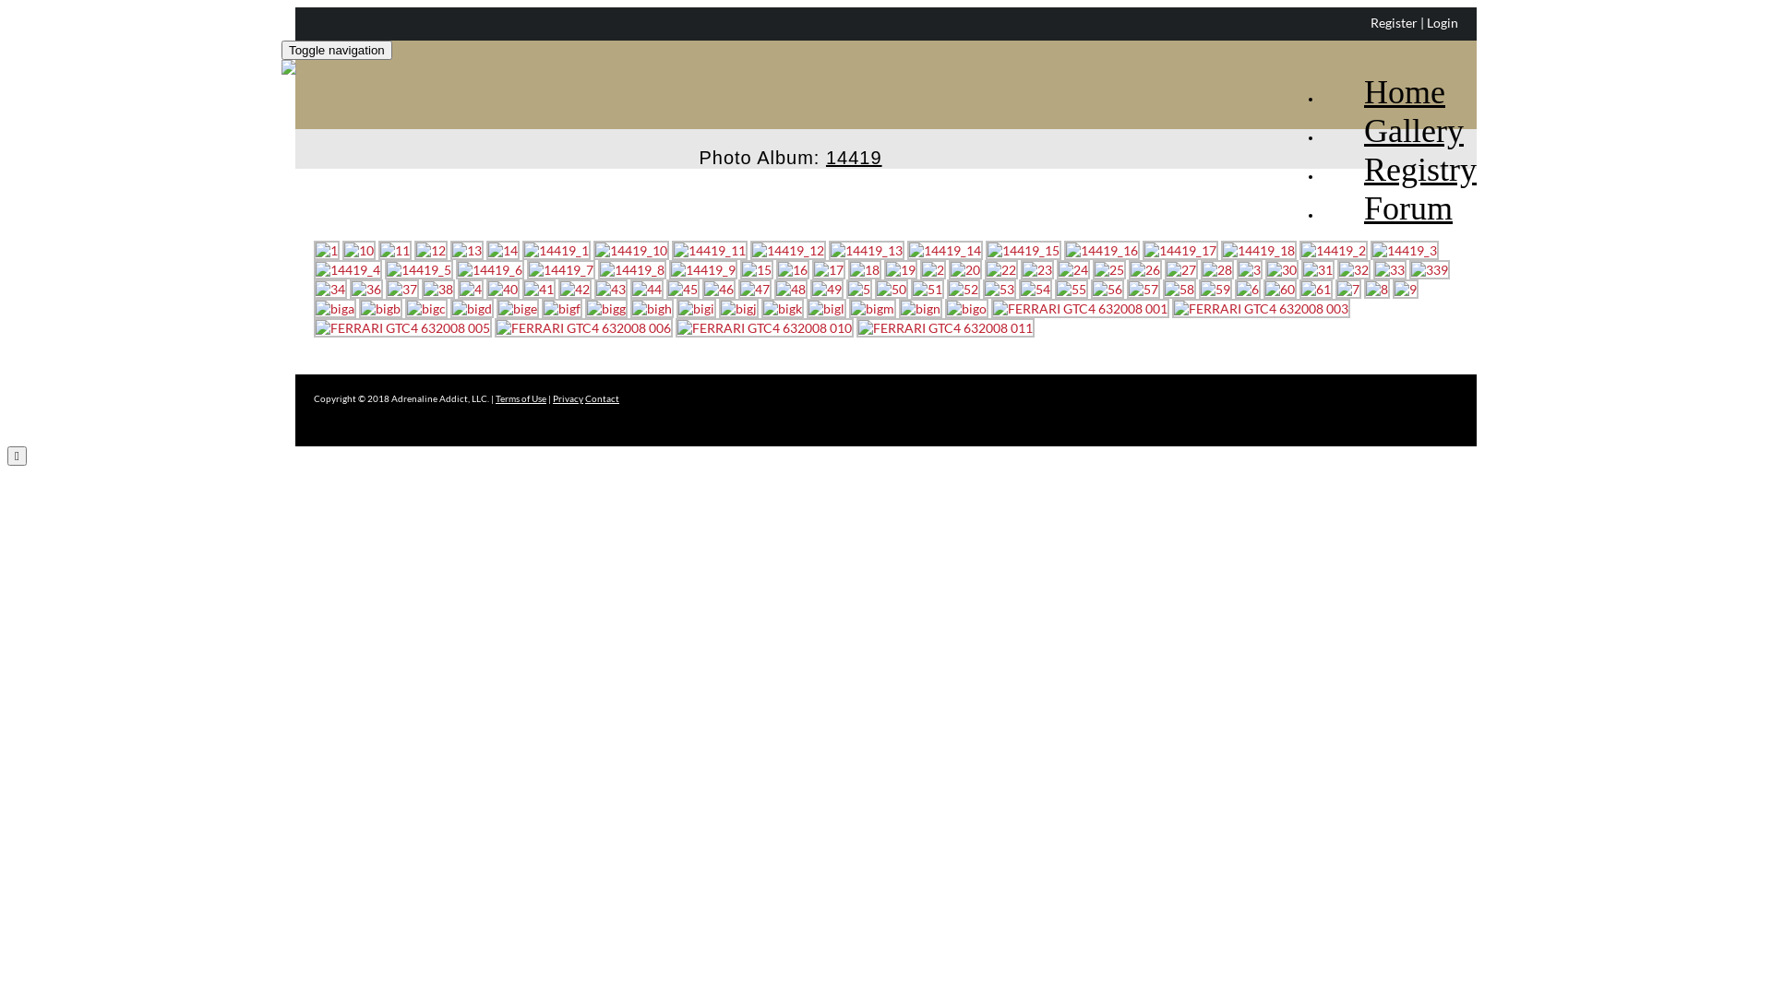 This screenshot has height=996, width=1772. What do you see at coordinates (471, 290) in the screenshot?
I see `4 (click to enlarge)` at bounding box center [471, 290].